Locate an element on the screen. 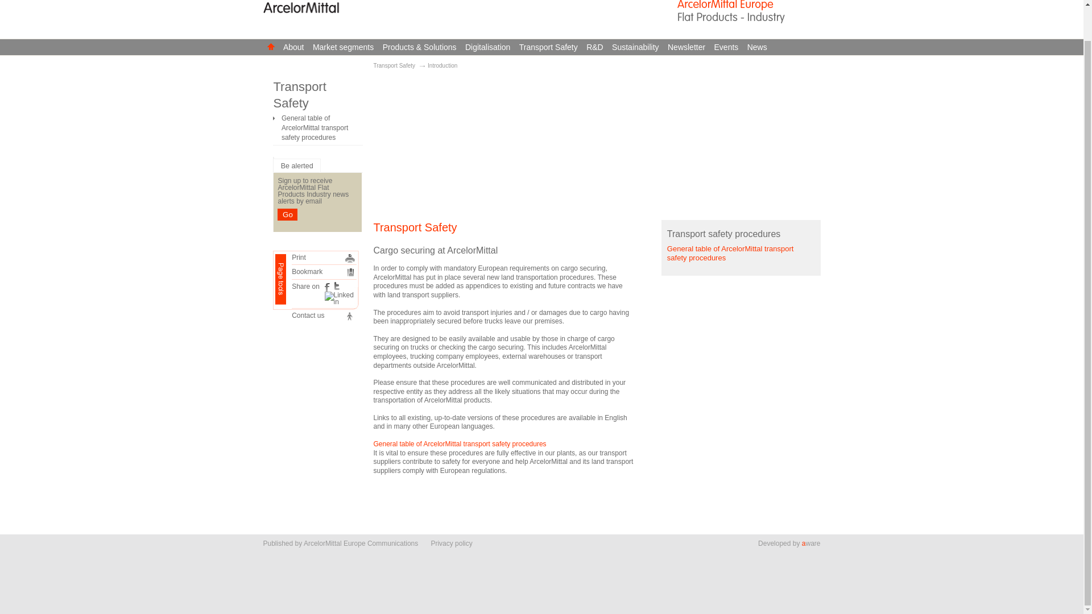  Market segments is located at coordinates (344, 47).